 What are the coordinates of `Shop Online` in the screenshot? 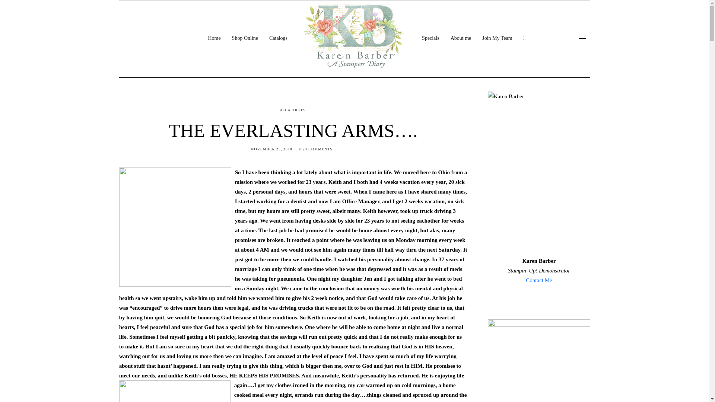 It's located at (245, 38).